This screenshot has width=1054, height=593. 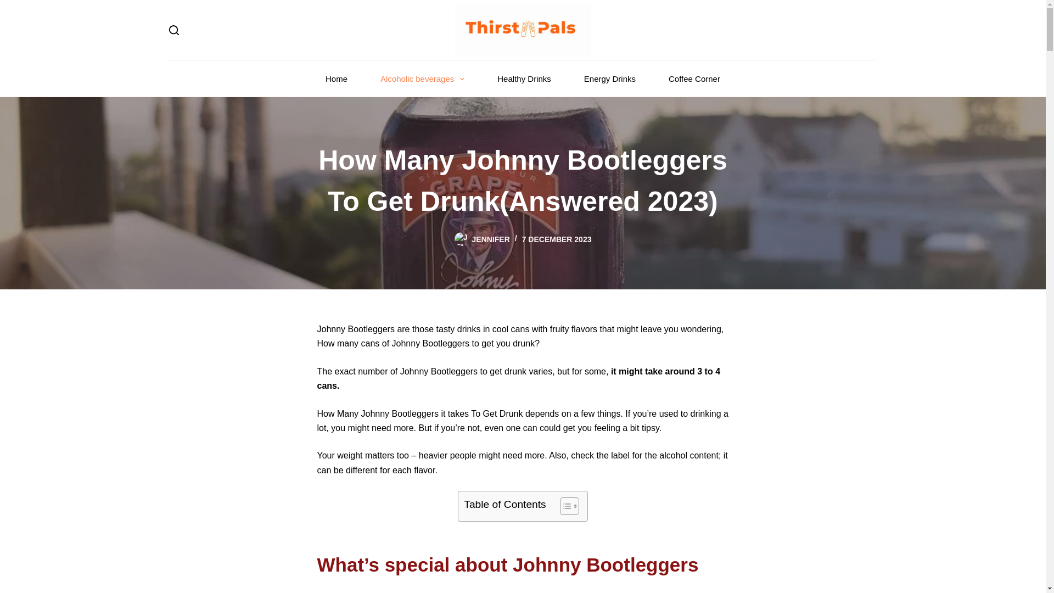 What do you see at coordinates (524, 79) in the screenshot?
I see `Healthy Drinks` at bounding box center [524, 79].